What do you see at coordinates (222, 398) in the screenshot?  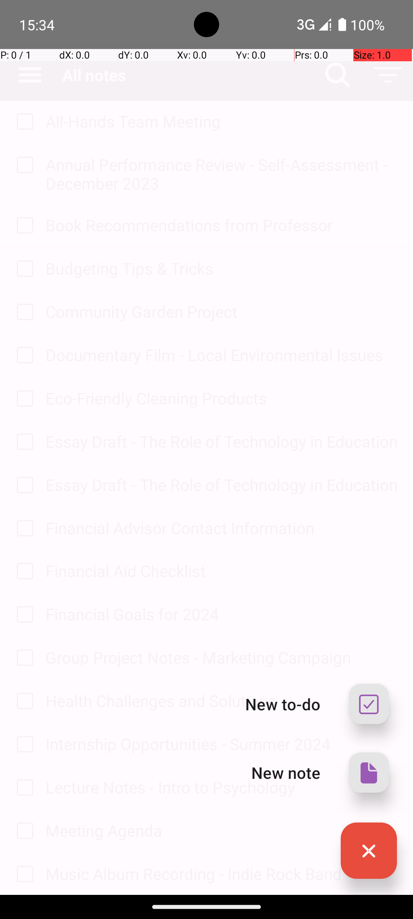 I see `Eco-Friendly Cleaning Products` at bounding box center [222, 398].